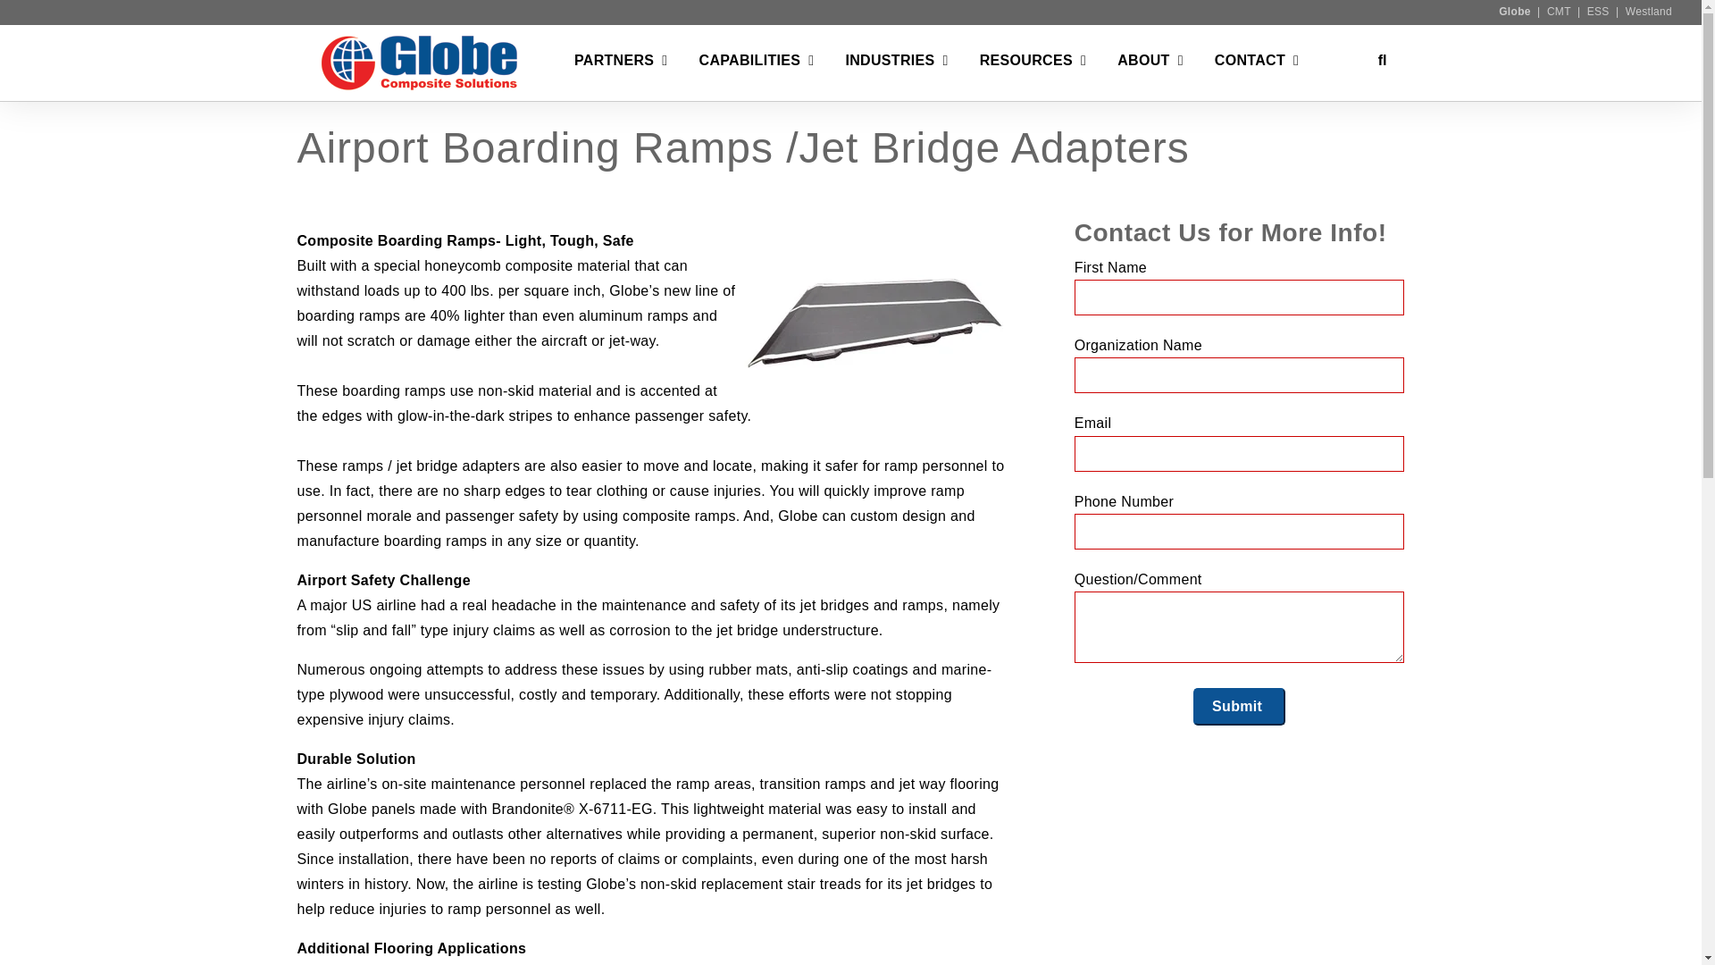 The image size is (1715, 965). What do you see at coordinates (422, 63) in the screenshot?
I see `Globe Composite Solutions` at bounding box center [422, 63].